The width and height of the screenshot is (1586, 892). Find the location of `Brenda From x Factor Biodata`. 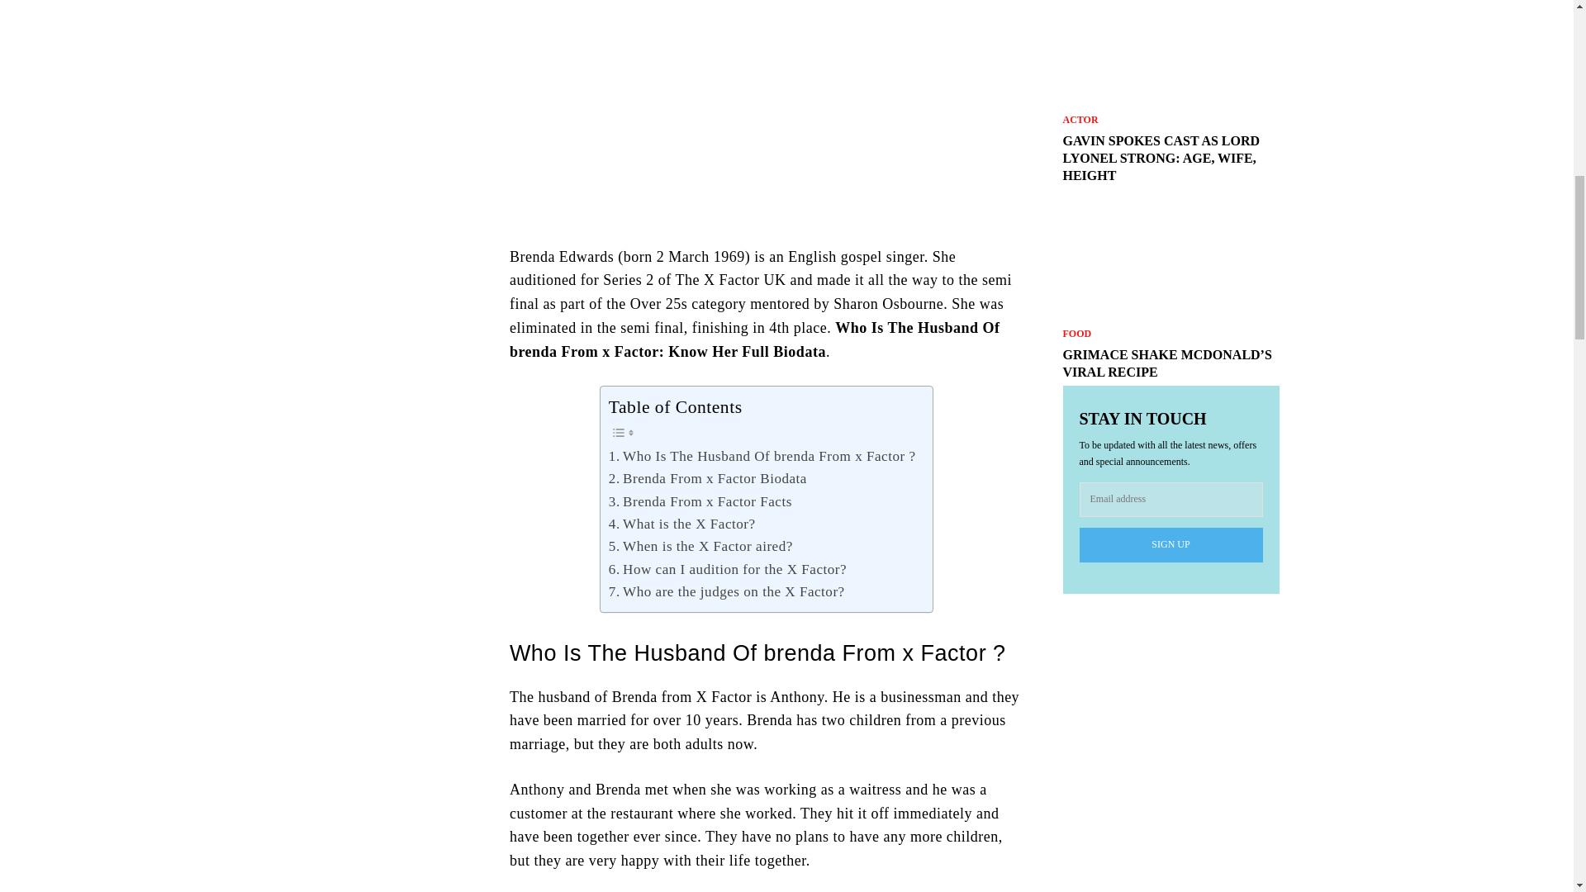

Brenda From x Factor Biodata is located at coordinates (708, 477).